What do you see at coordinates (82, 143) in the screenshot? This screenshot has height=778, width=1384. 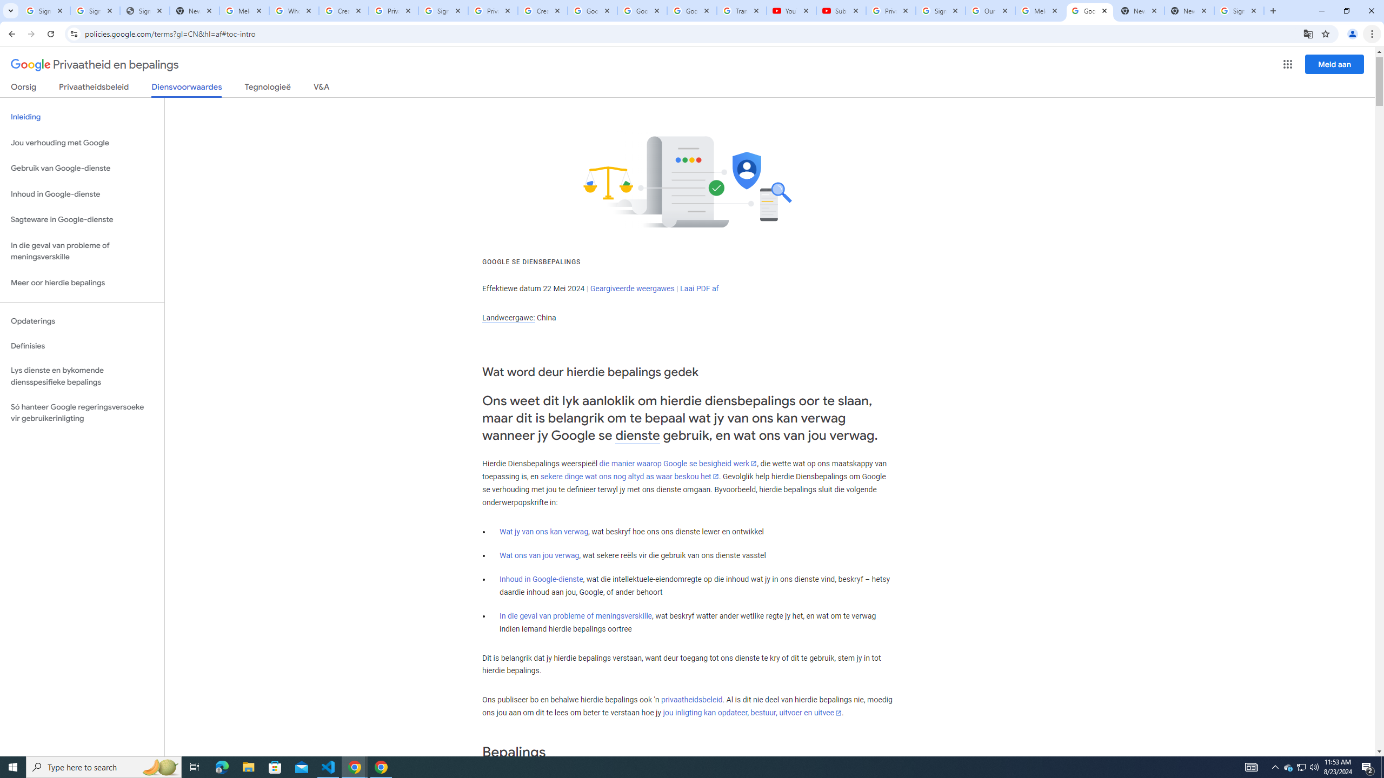 I see `Jou verhouding met Google` at bounding box center [82, 143].